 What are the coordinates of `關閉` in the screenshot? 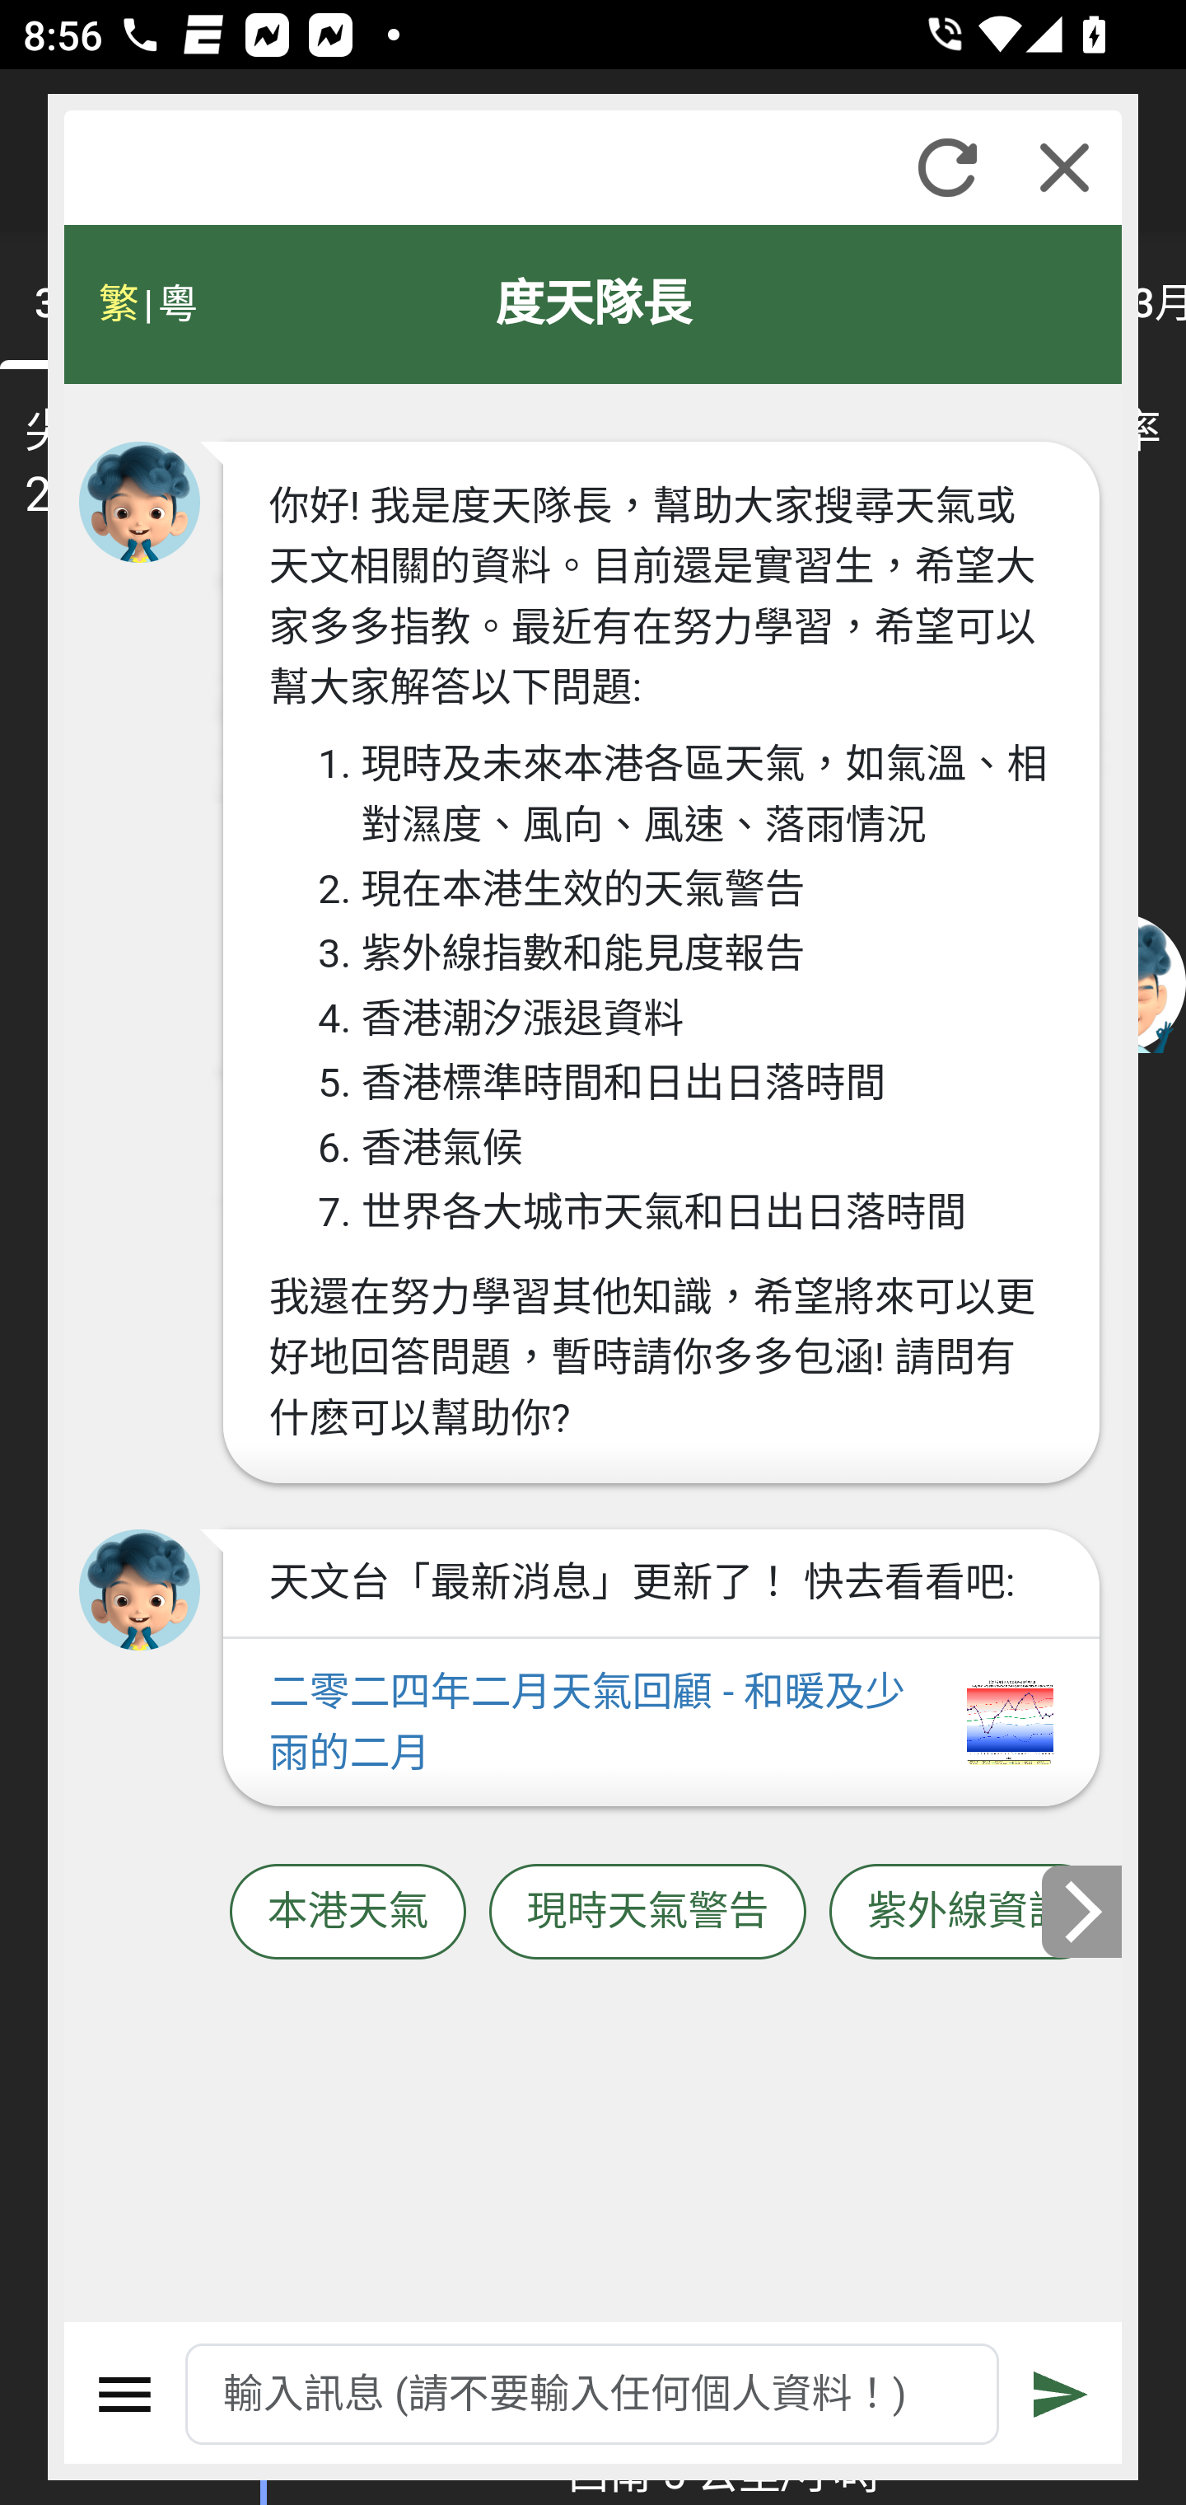 It's located at (1064, 167).